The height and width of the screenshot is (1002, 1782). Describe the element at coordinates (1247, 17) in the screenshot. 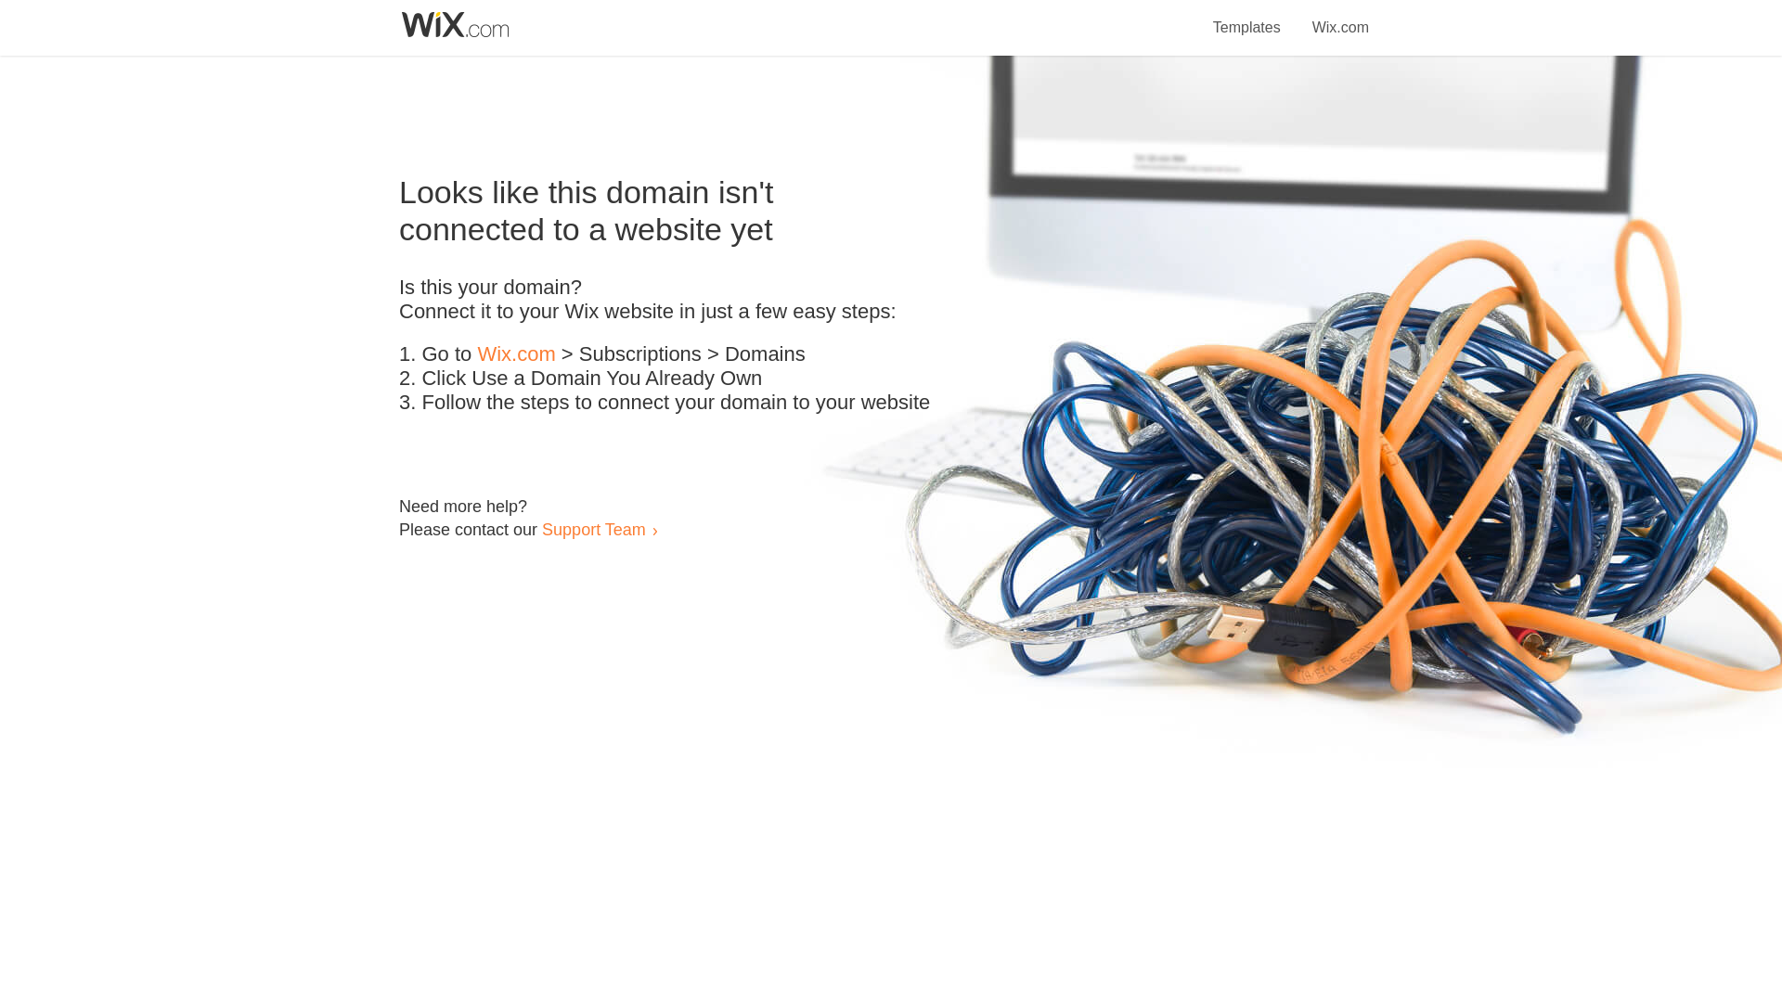

I see `Templates` at that location.